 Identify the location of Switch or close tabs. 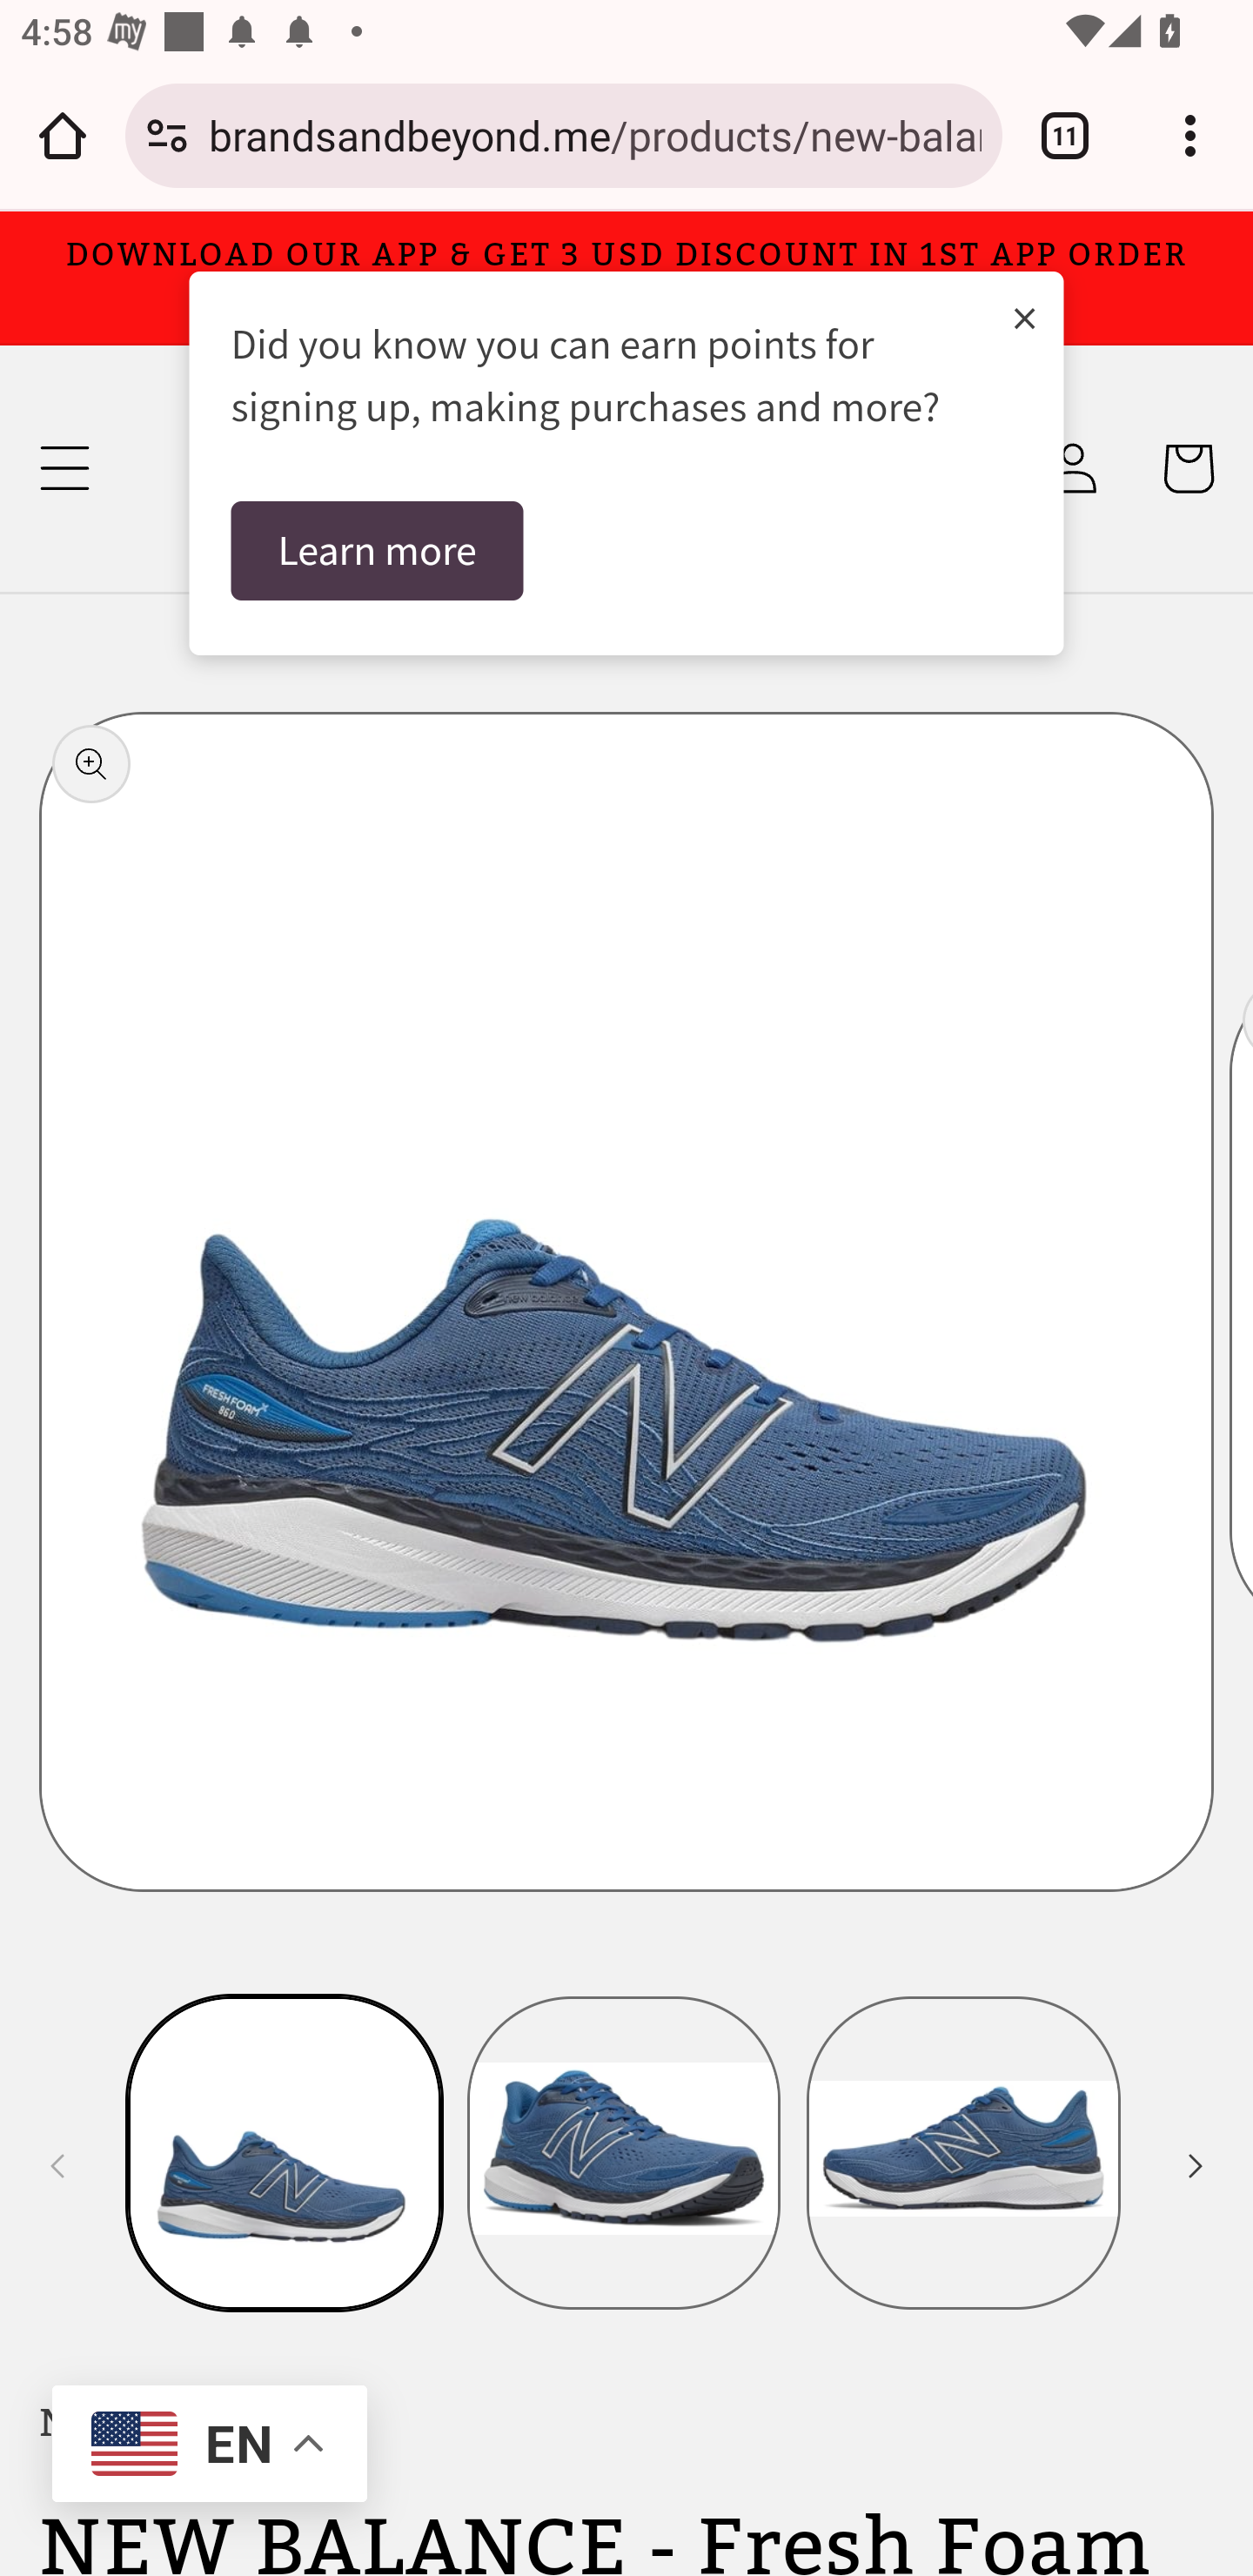
(1065, 135).